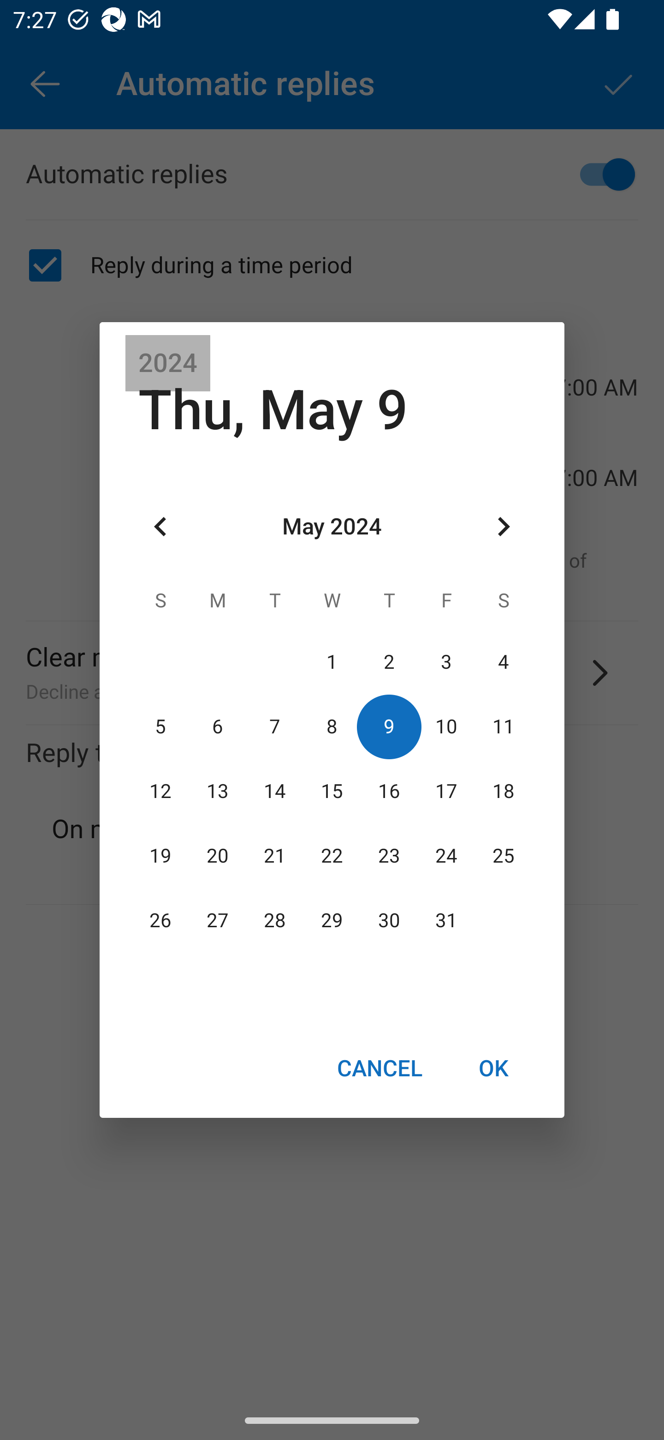  I want to click on 10 10 May 2024, so click(446, 726).